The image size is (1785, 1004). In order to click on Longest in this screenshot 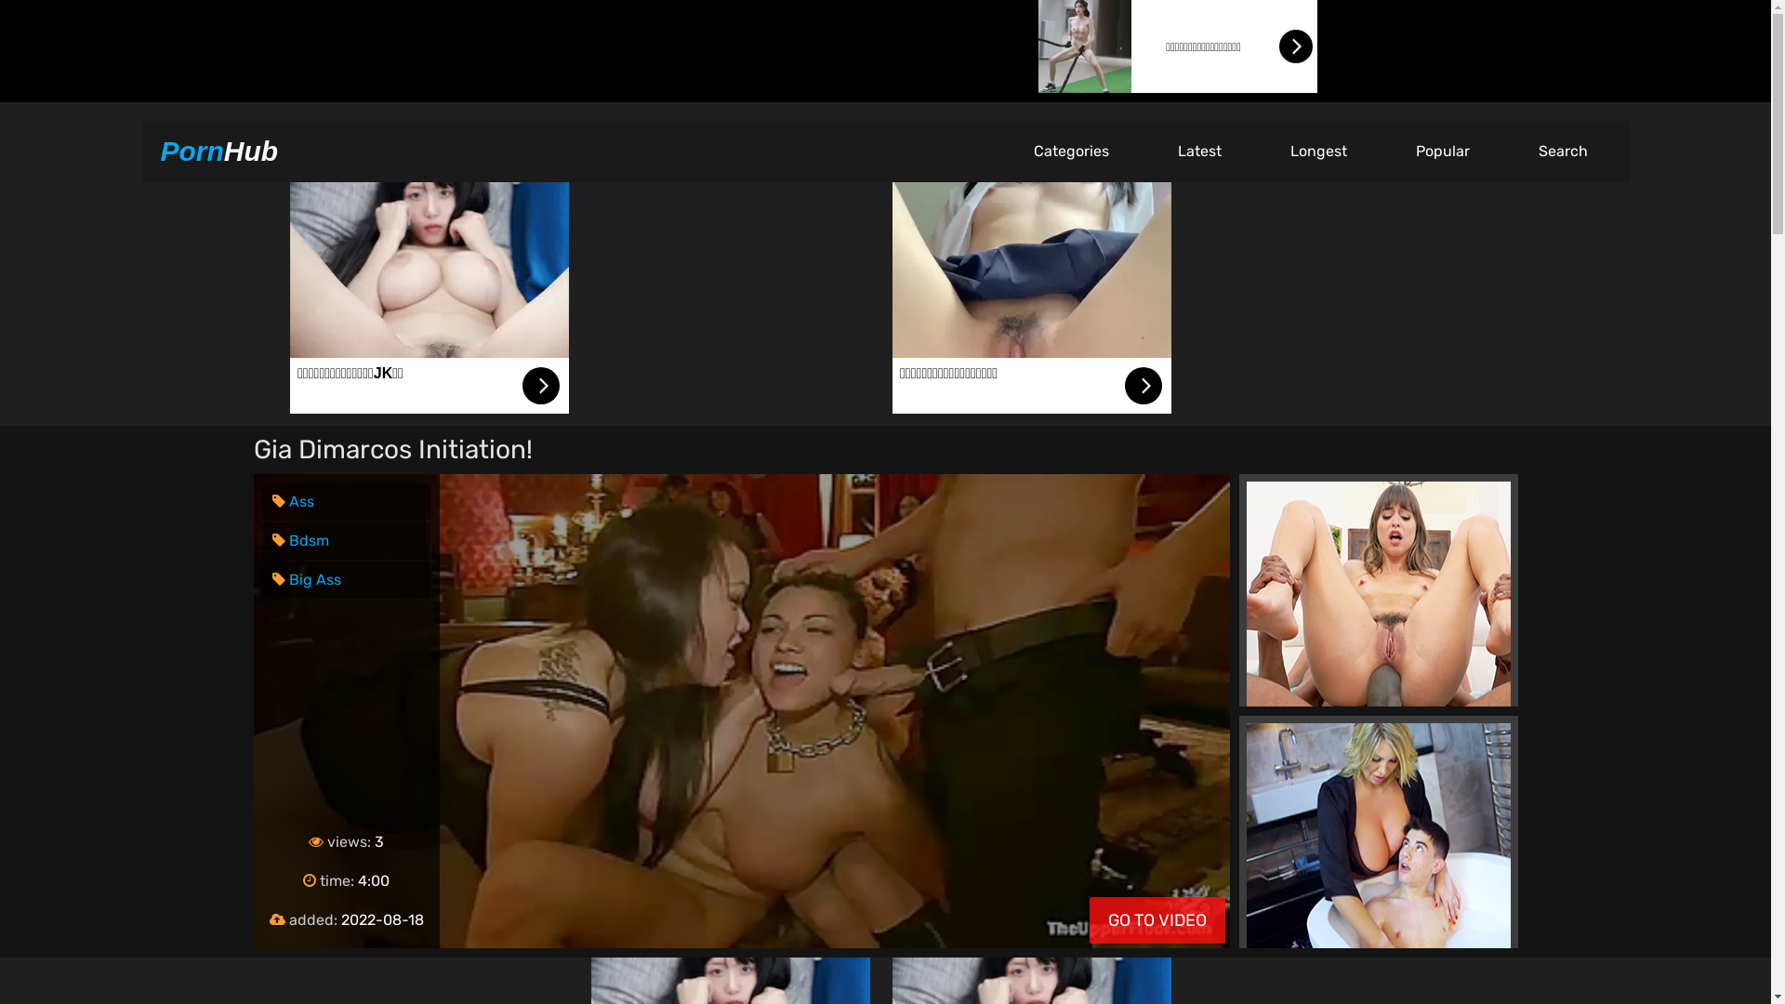, I will do `click(1318, 151)`.